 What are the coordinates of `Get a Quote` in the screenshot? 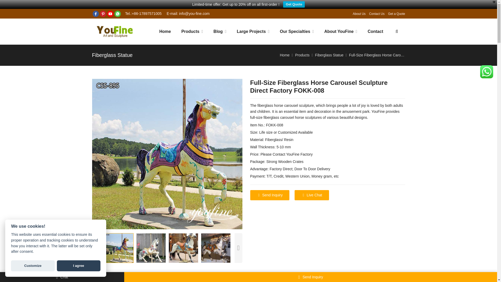 It's located at (396, 14).